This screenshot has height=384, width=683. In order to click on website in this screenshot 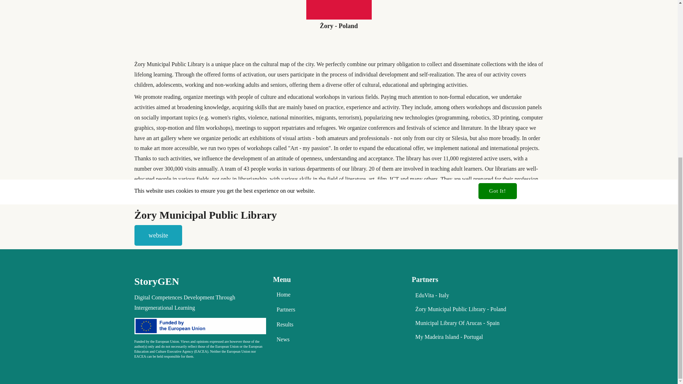, I will do `click(158, 235)`.